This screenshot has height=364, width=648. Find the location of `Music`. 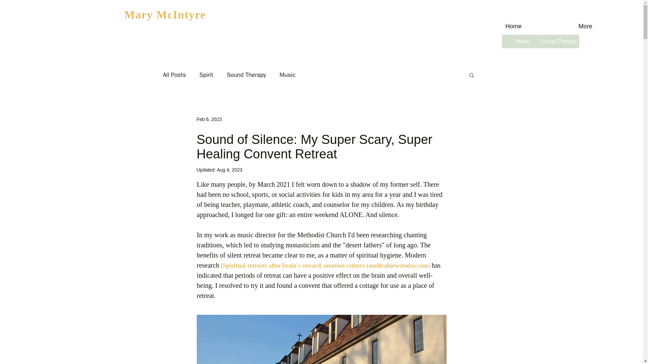

Music is located at coordinates (287, 75).